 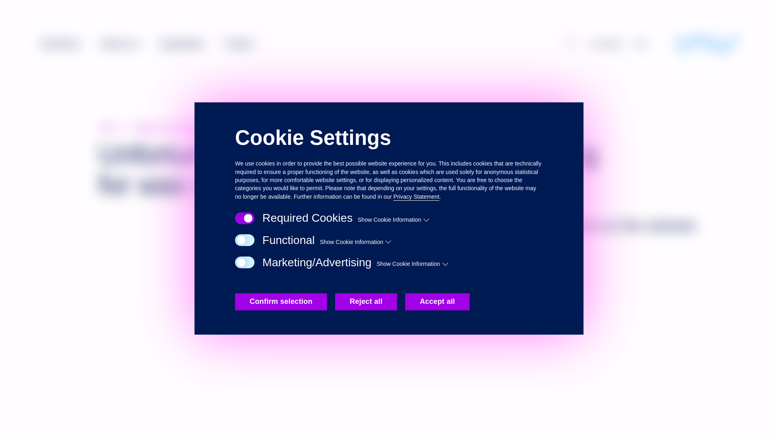 What do you see at coordinates (571, 44) in the screenshot?
I see `Search` at bounding box center [571, 44].